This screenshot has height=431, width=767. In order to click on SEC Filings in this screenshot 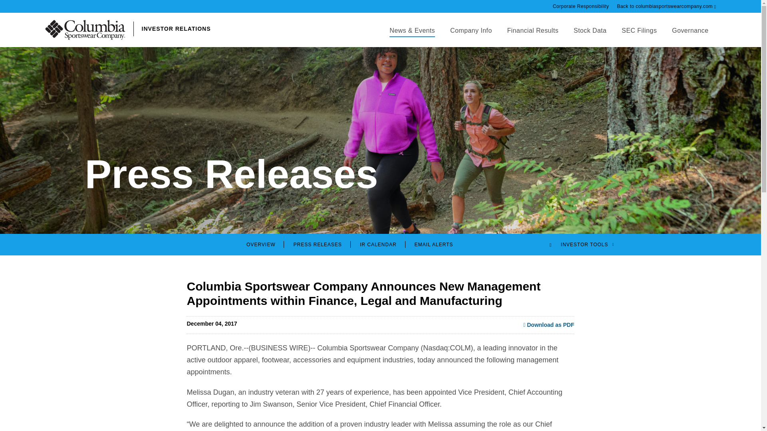, I will do `click(639, 37)`.